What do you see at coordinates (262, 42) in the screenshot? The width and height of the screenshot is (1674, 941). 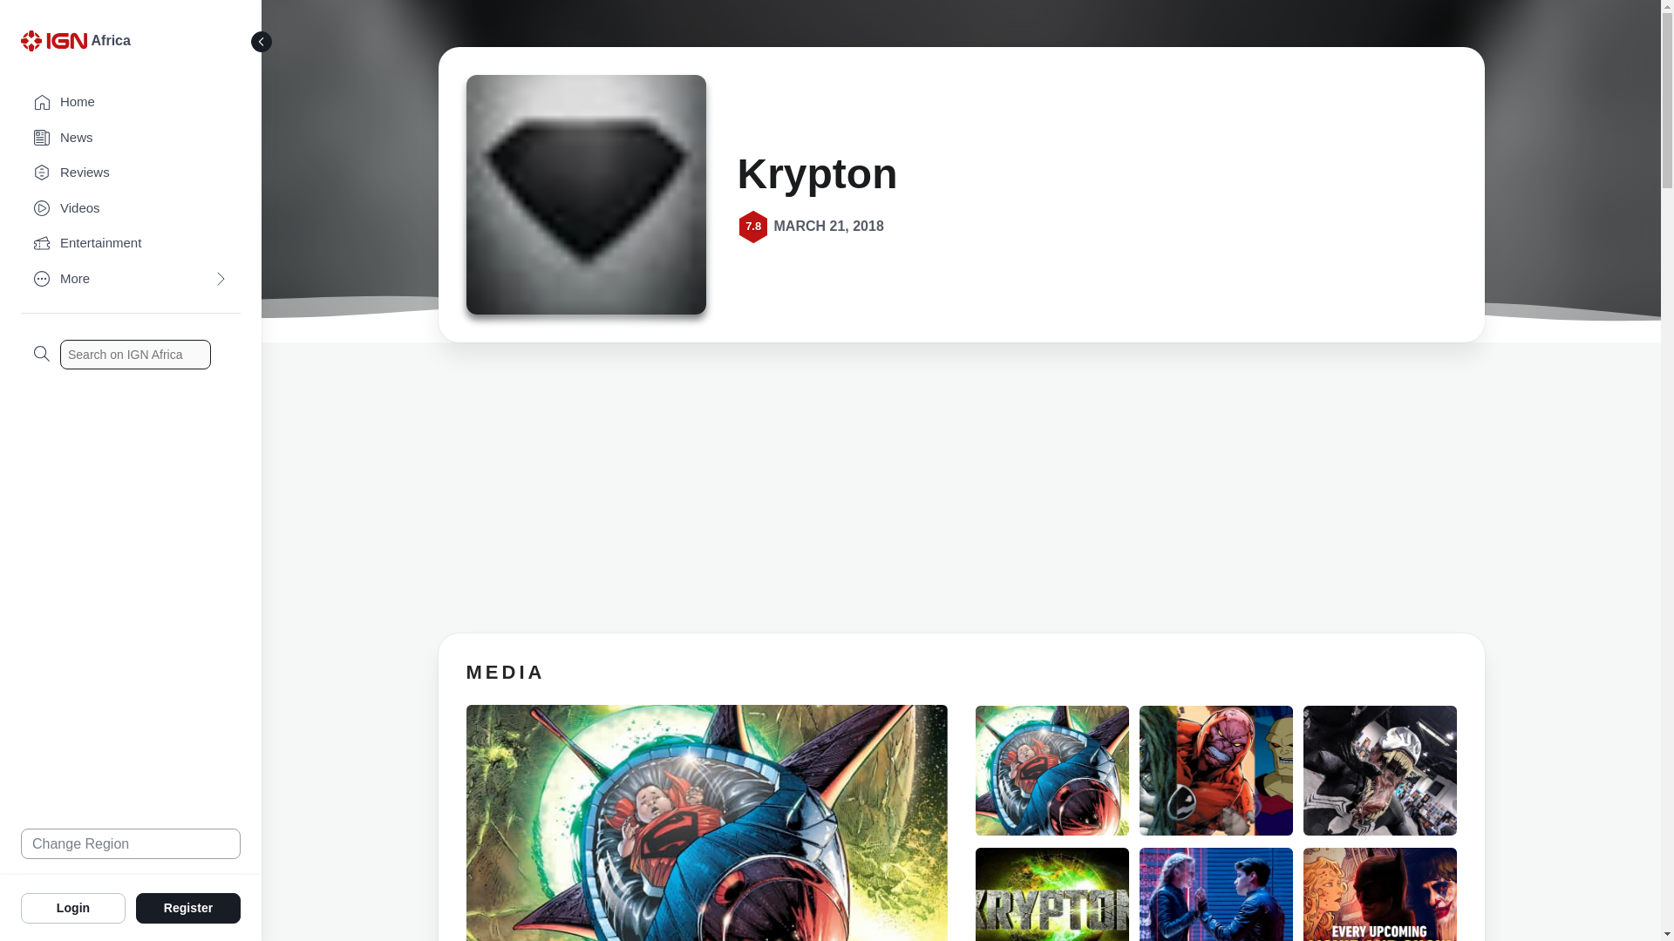 I see `Toggle Sidebar` at bounding box center [262, 42].